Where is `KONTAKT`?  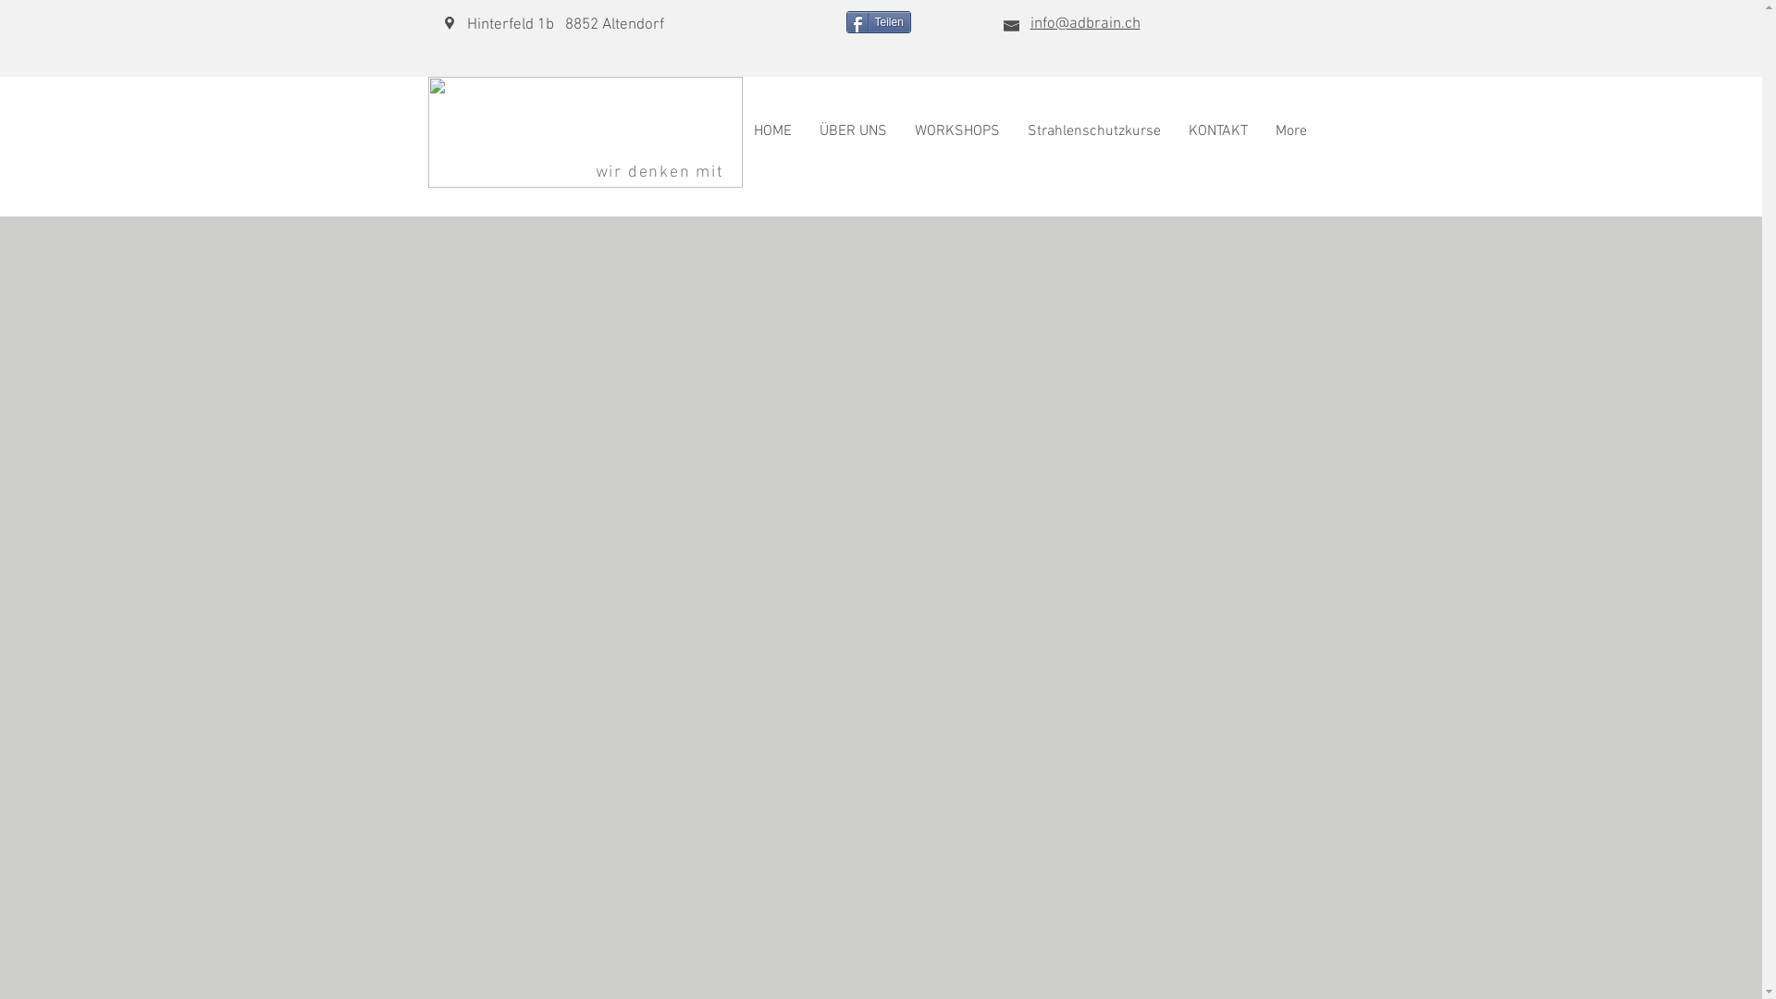 KONTAKT is located at coordinates (1218, 139).